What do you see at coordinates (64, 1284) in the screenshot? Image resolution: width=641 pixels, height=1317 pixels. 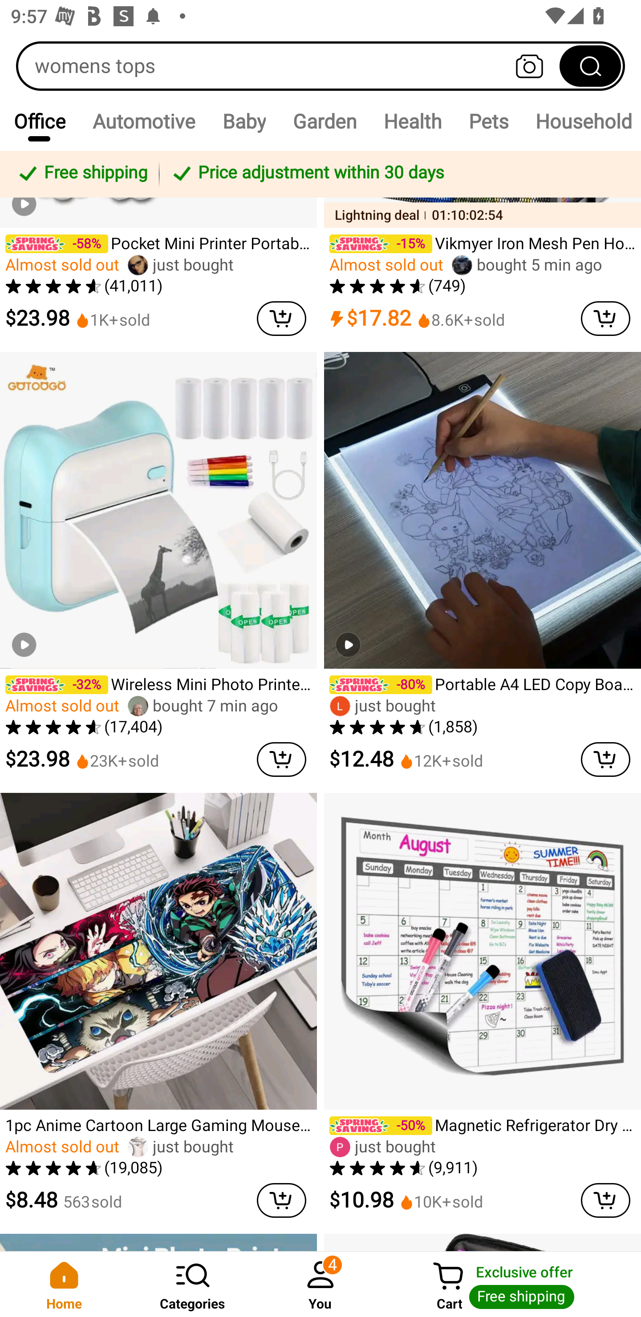 I see `Home` at bounding box center [64, 1284].